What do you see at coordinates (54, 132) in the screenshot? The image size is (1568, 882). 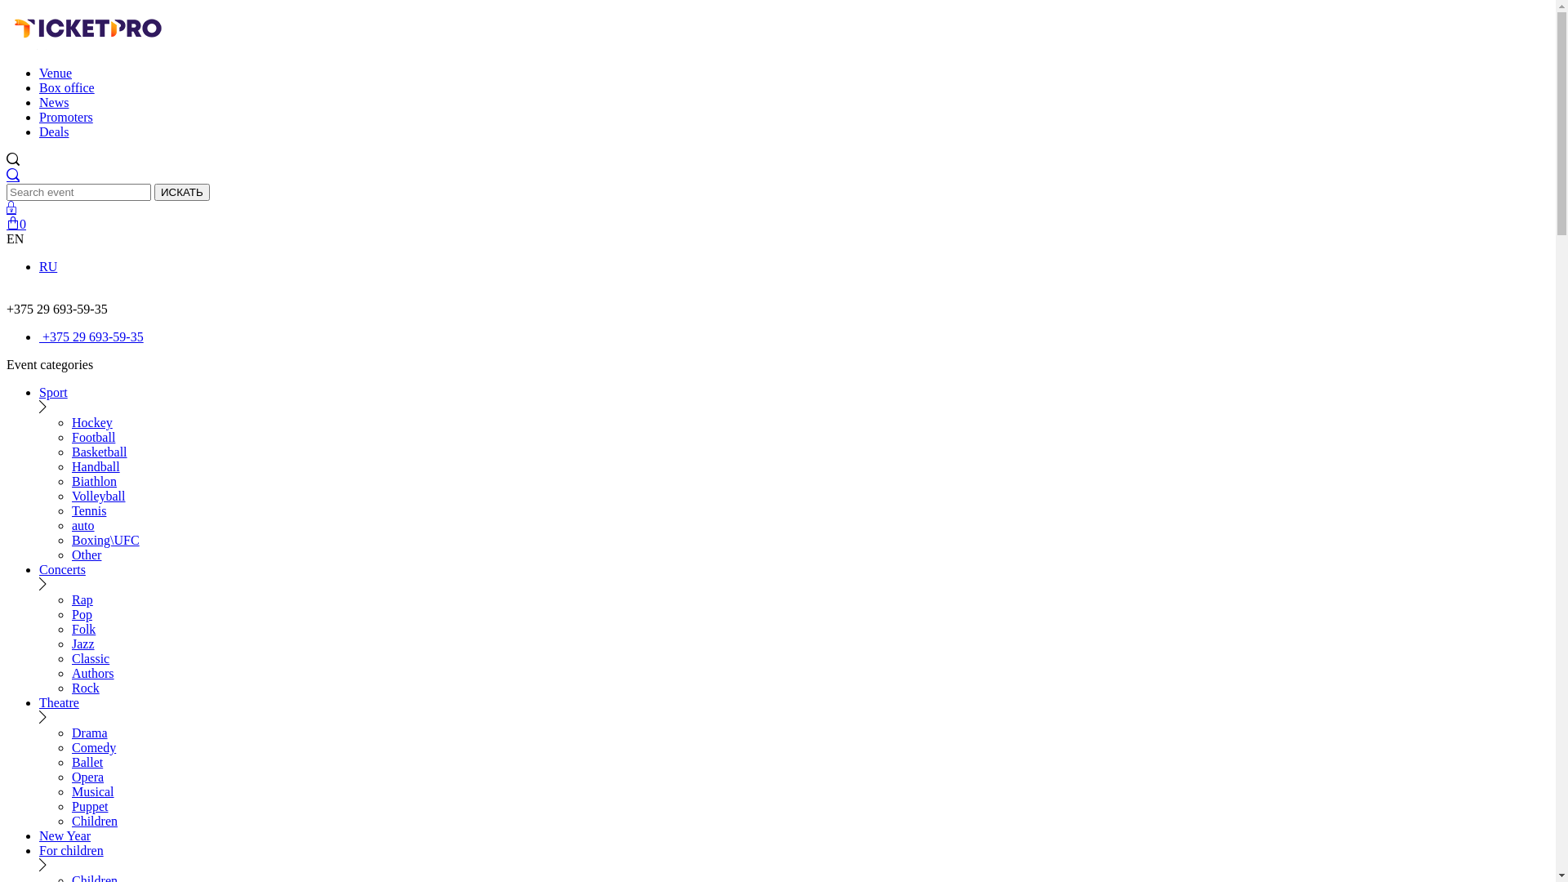 I see `Deals` at bounding box center [54, 132].